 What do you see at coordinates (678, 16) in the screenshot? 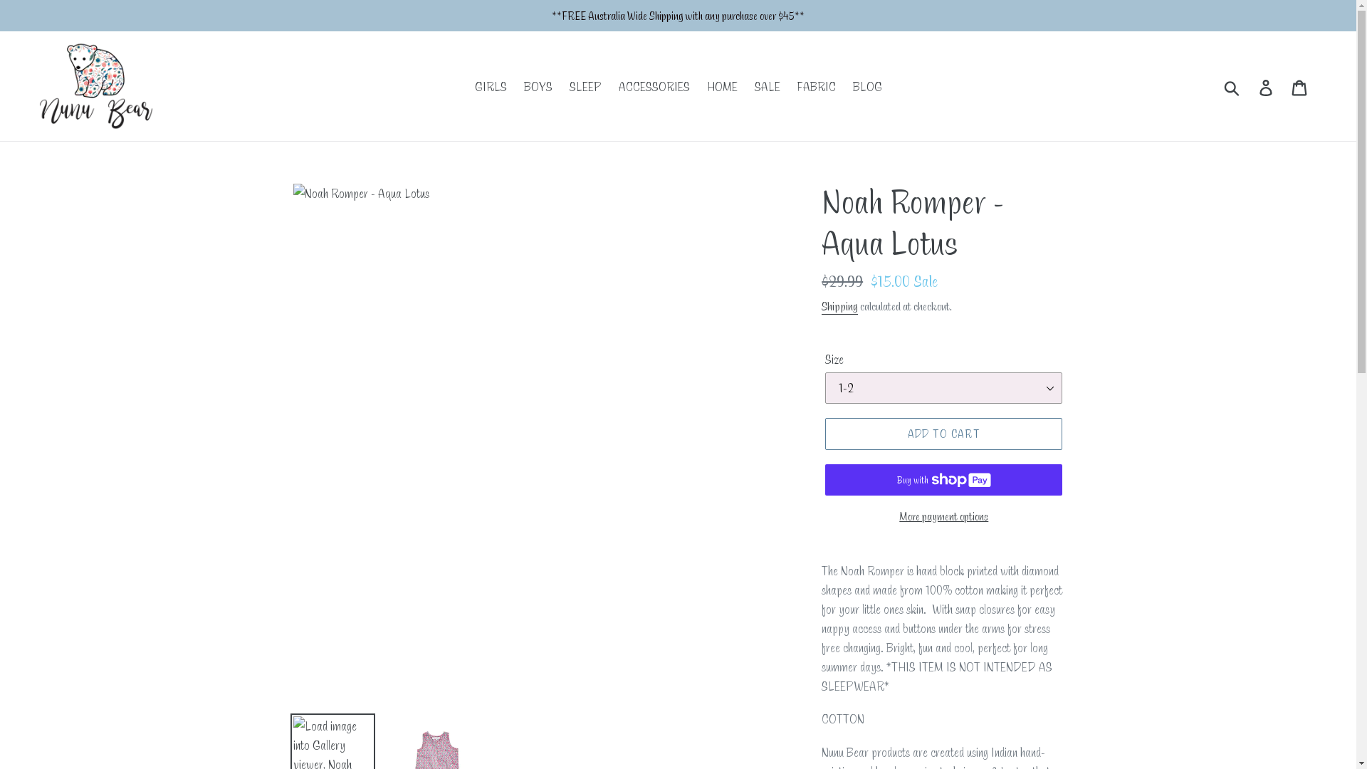
I see `**FREE Australia Wide Shipping with any purchase over $45**` at bounding box center [678, 16].